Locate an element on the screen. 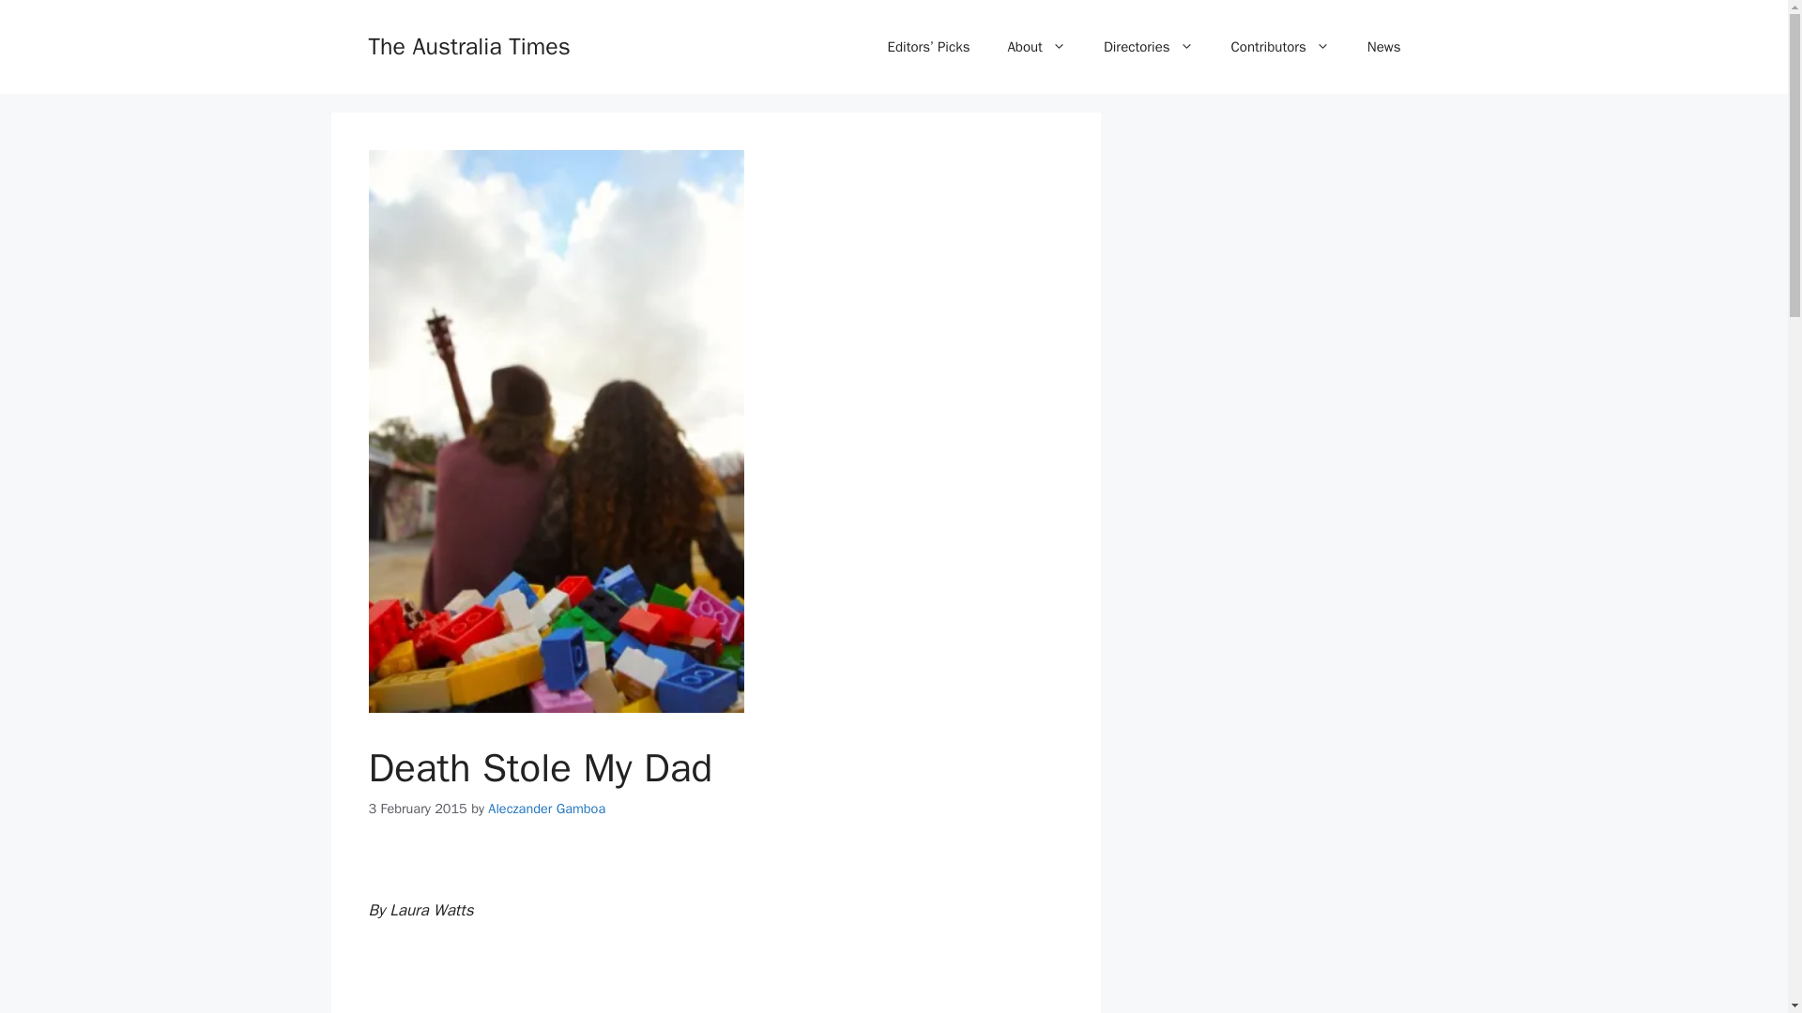 The image size is (1802, 1013). Aleczander Gamboa is located at coordinates (546, 809).